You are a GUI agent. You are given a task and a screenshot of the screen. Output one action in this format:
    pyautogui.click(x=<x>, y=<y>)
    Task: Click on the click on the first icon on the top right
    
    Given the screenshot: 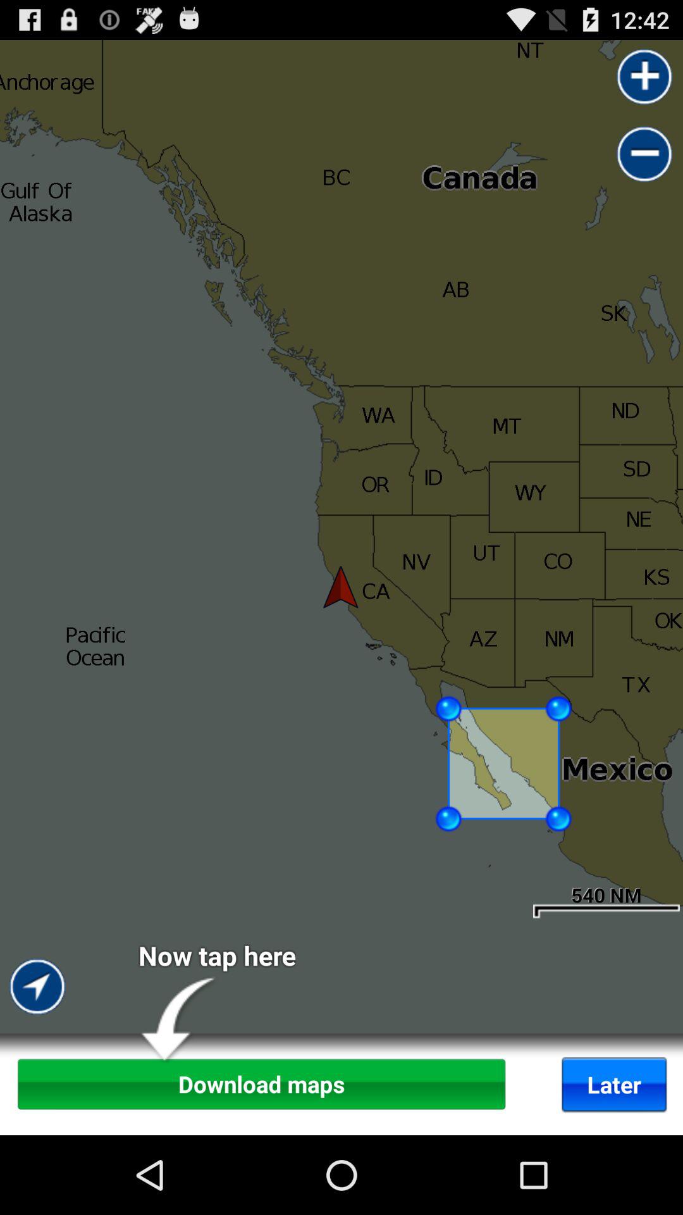 What is the action you would take?
    pyautogui.click(x=645, y=77)
    